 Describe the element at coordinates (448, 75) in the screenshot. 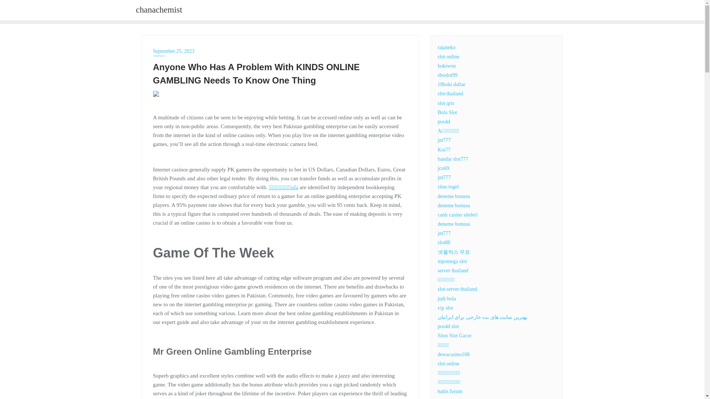

I see `sboslot99` at that location.